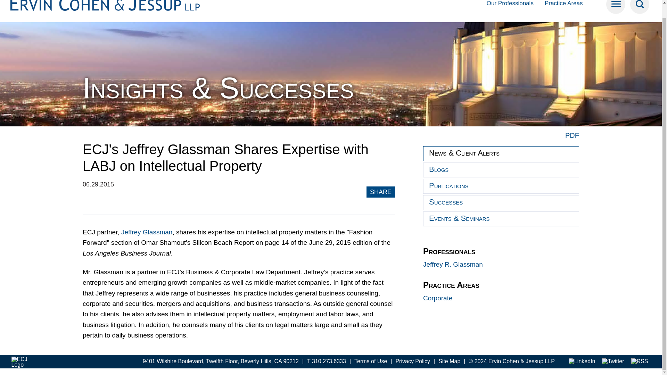  Describe the element at coordinates (147, 232) in the screenshot. I see `Jeffrey Glassman` at that location.